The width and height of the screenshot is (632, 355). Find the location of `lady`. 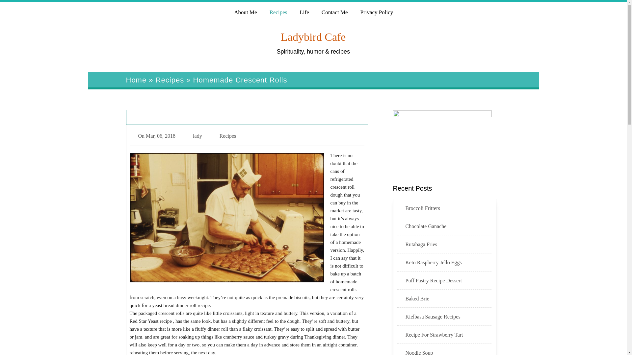

lady is located at coordinates (197, 136).